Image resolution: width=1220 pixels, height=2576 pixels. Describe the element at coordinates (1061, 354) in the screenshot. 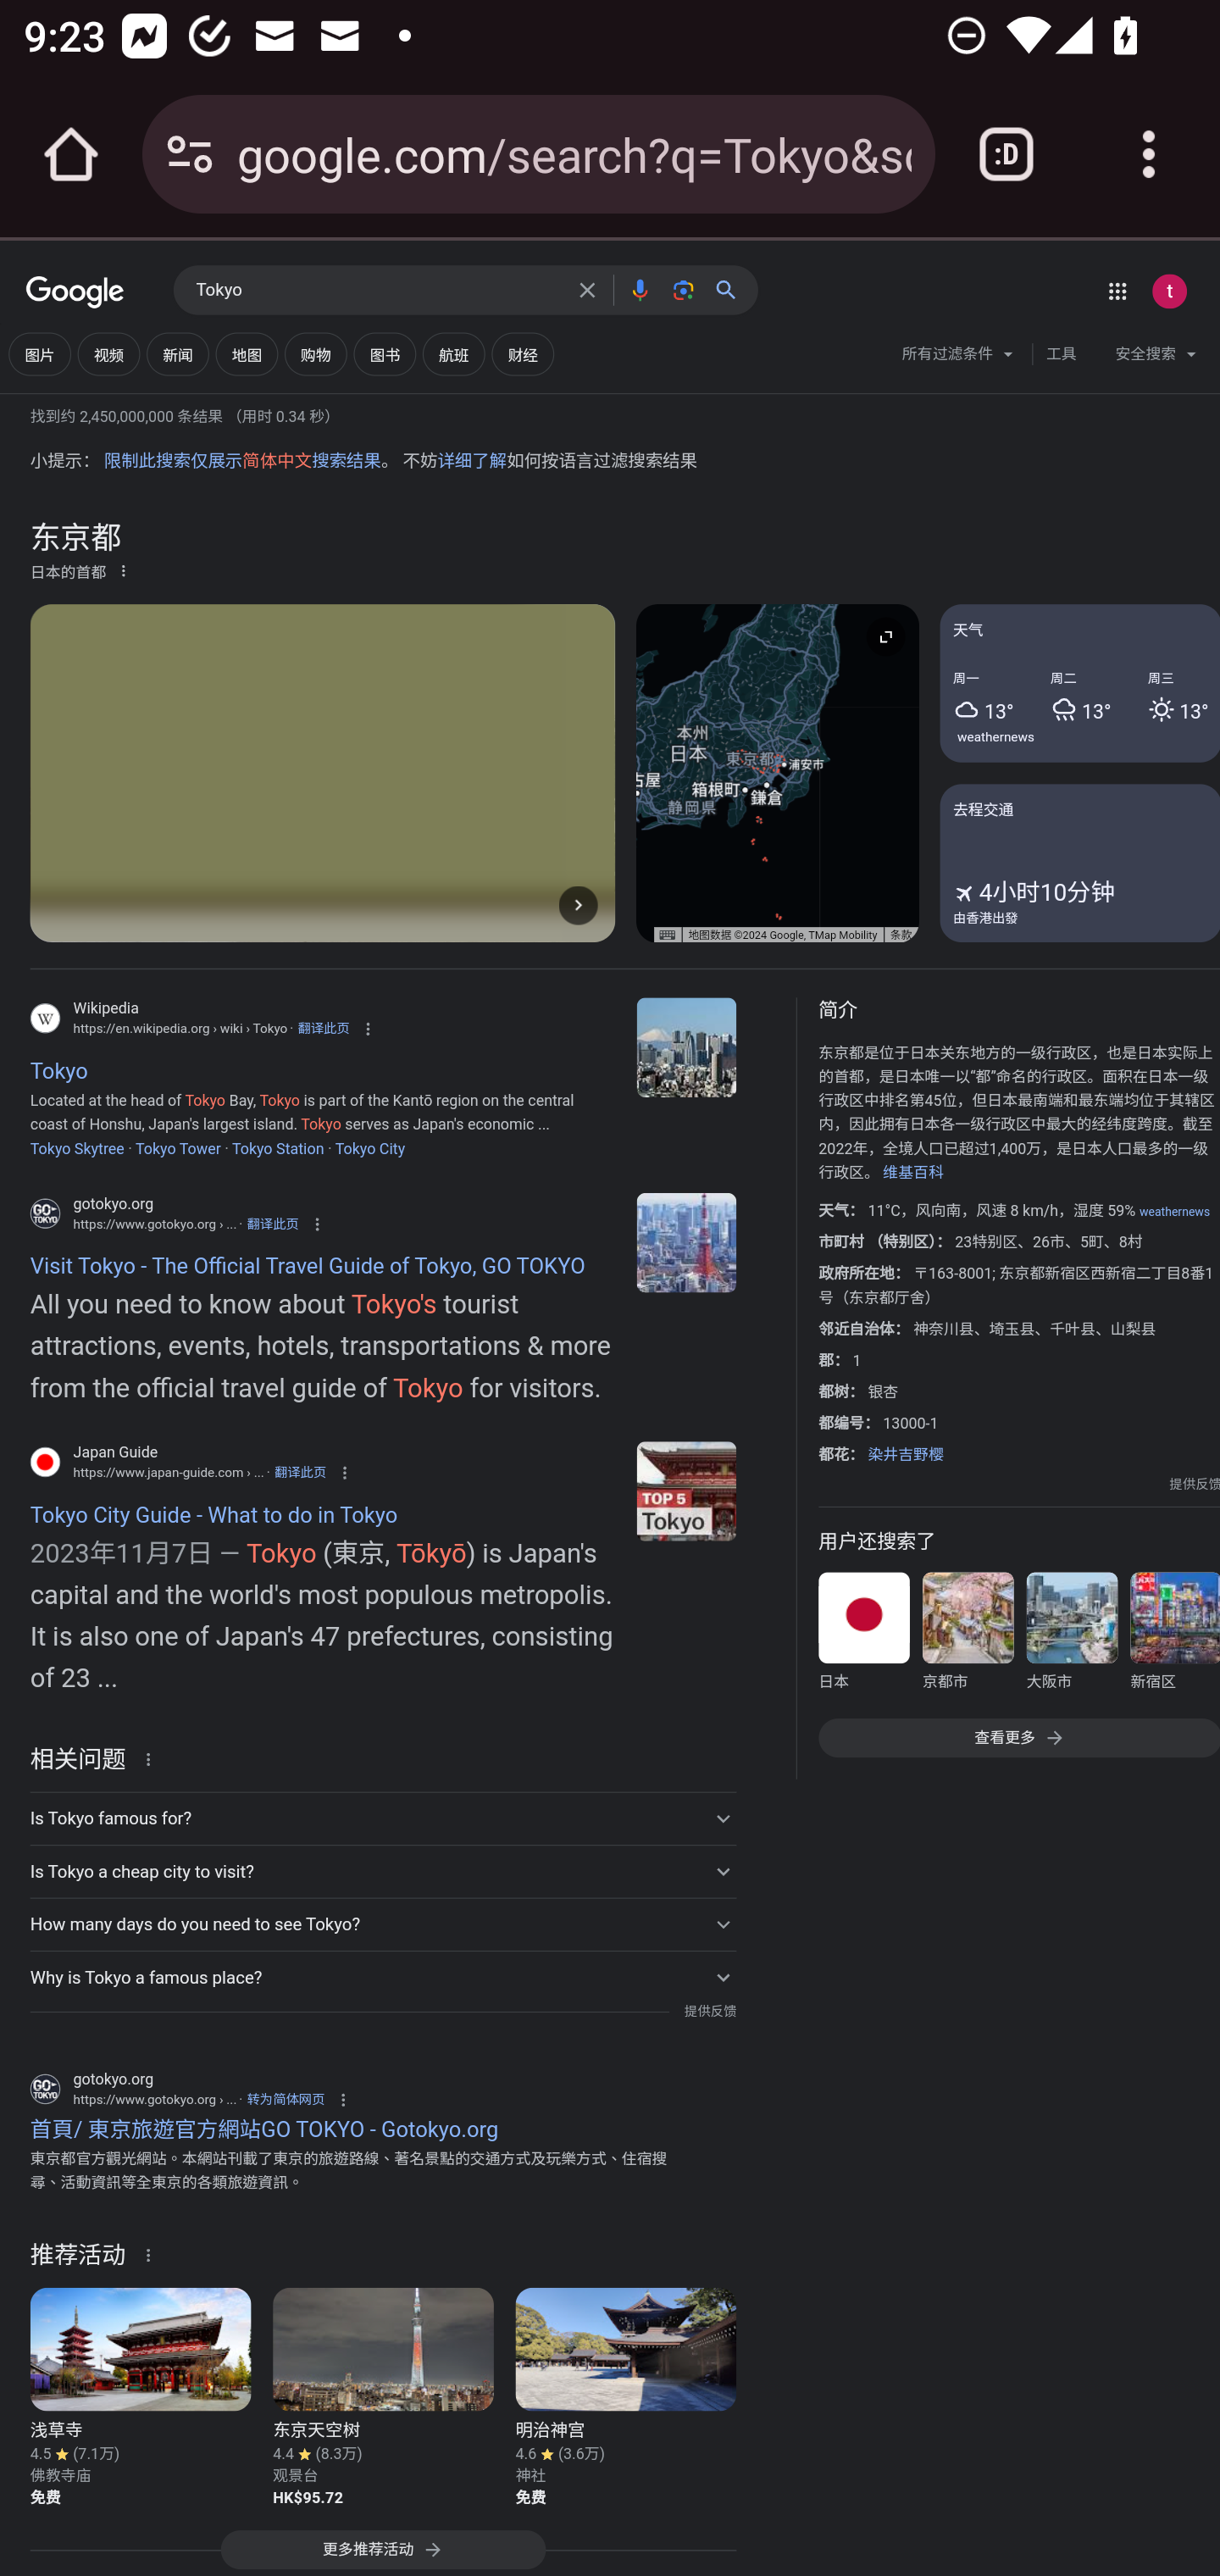

I see `工具` at that location.